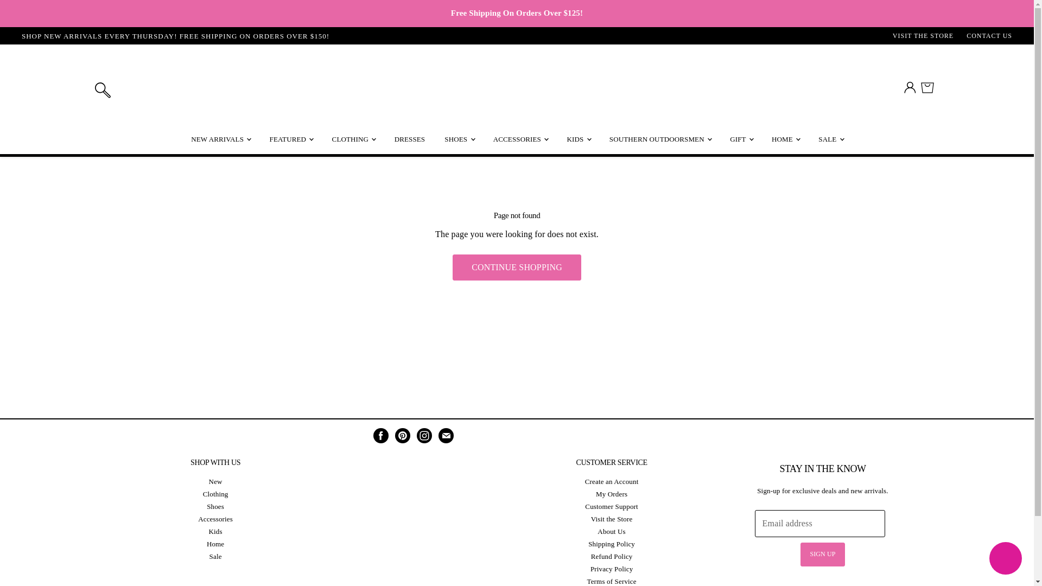 The image size is (1042, 586). What do you see at coordinates (989, 36) in the screenshot?
I see `CONTACT US` at bounding box center [989, 36].